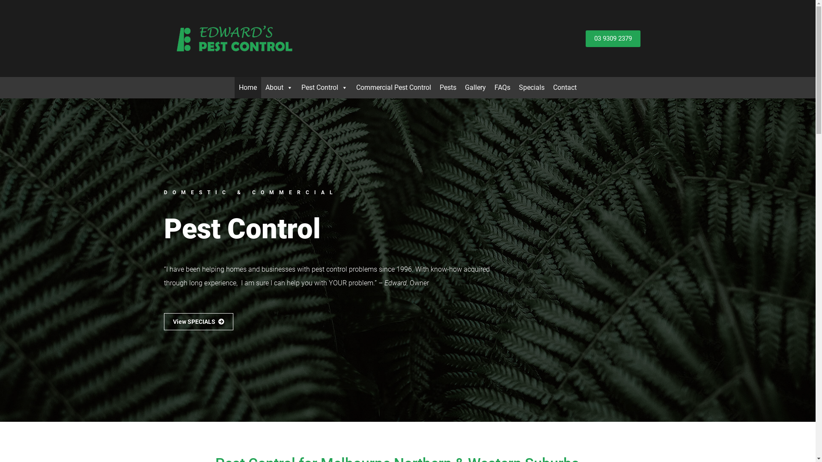 This screenshot has height=462, width=822. Describe the element at coordinates (532, 88) in the screenshot. I see `Specials` at that location.